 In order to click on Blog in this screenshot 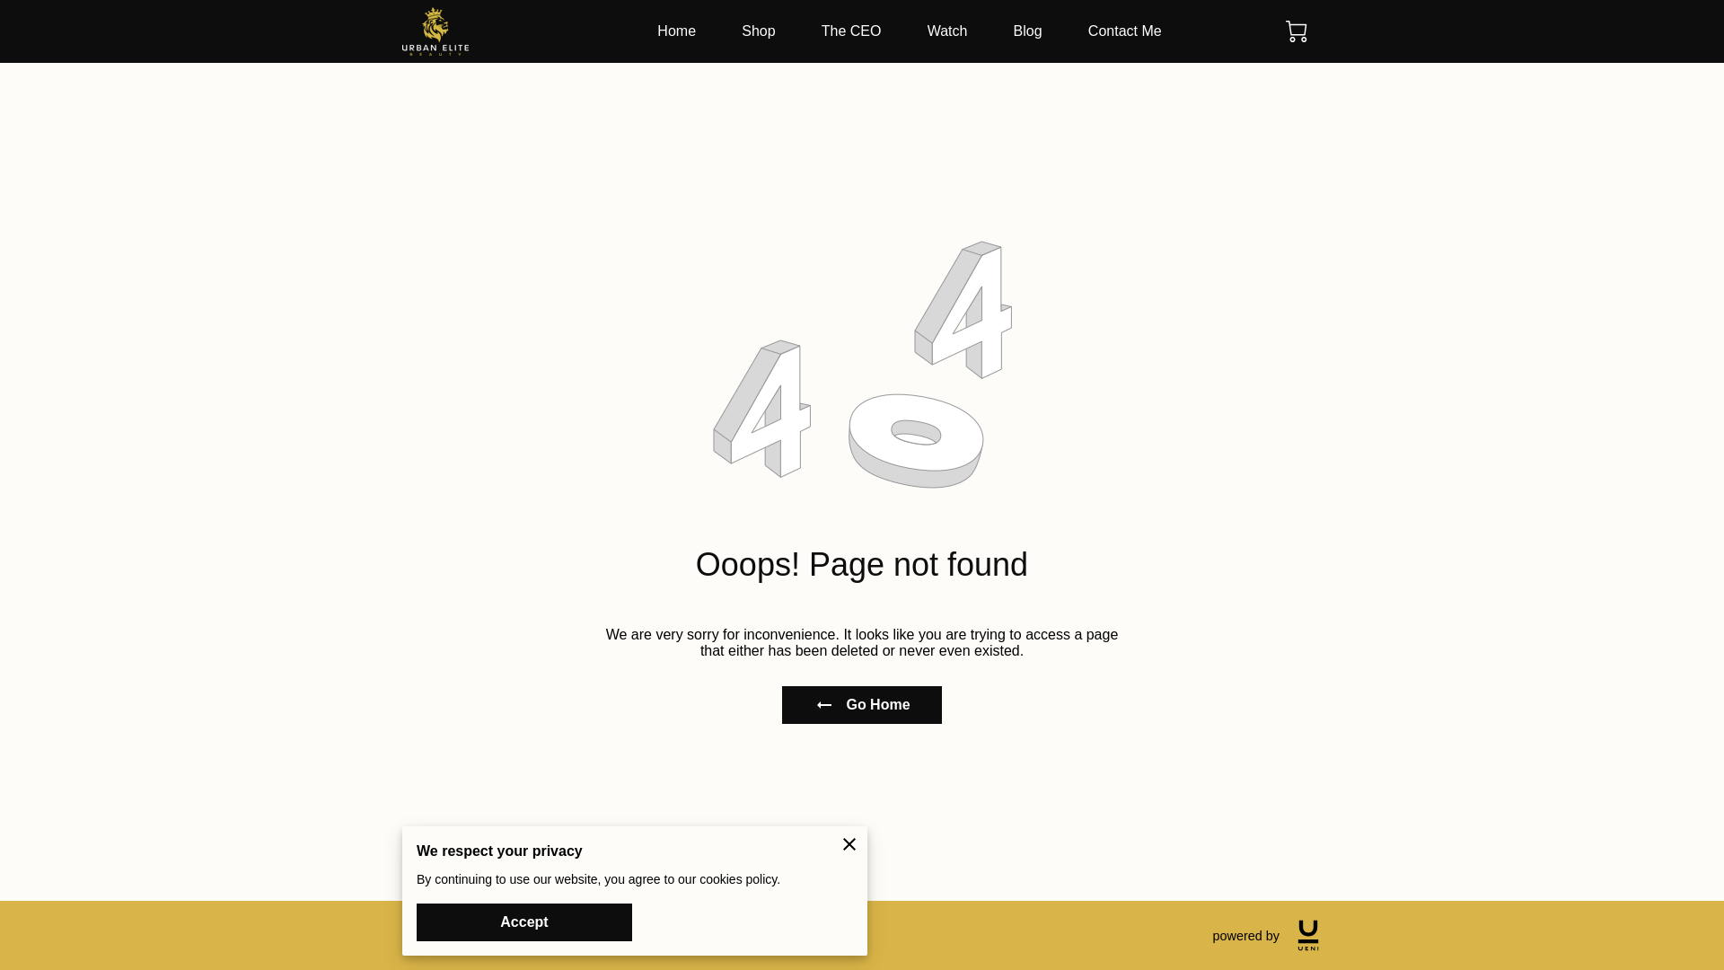, I will do `click(1027, 31)`.